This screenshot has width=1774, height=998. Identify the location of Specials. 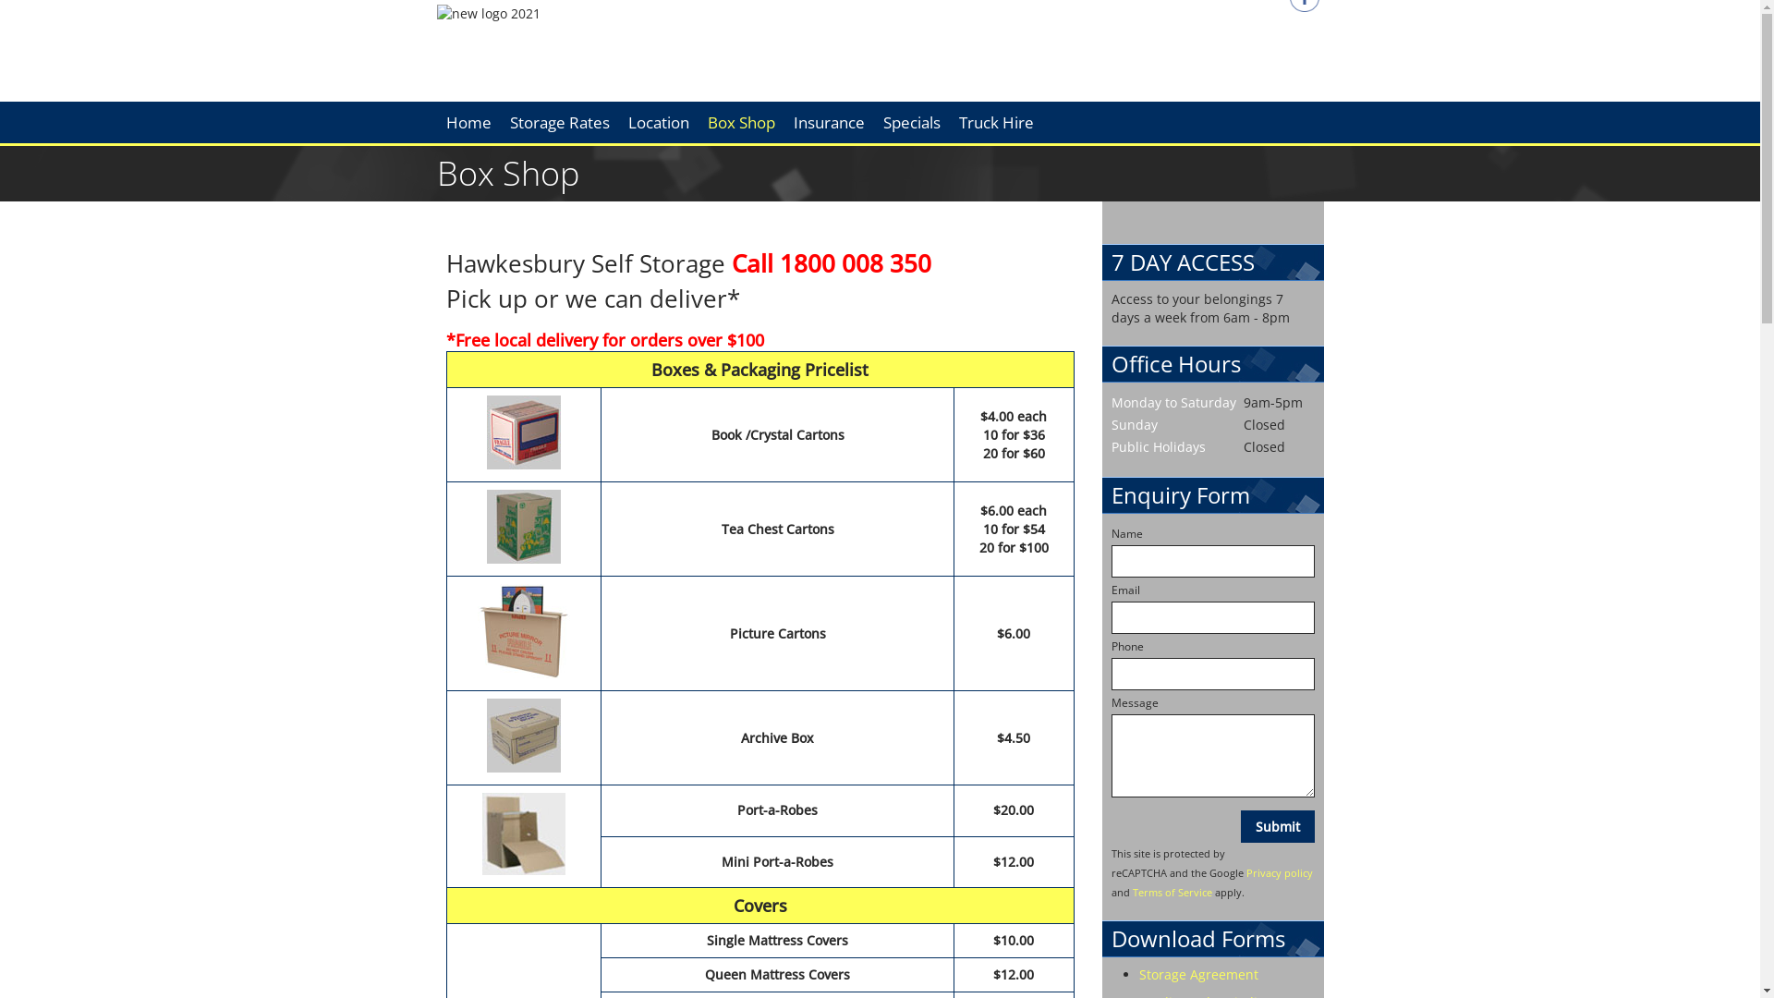
(912, 122).